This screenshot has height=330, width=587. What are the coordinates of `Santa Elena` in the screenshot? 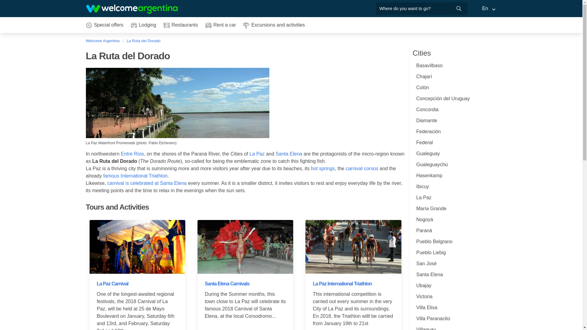 It's located at (289, 153).